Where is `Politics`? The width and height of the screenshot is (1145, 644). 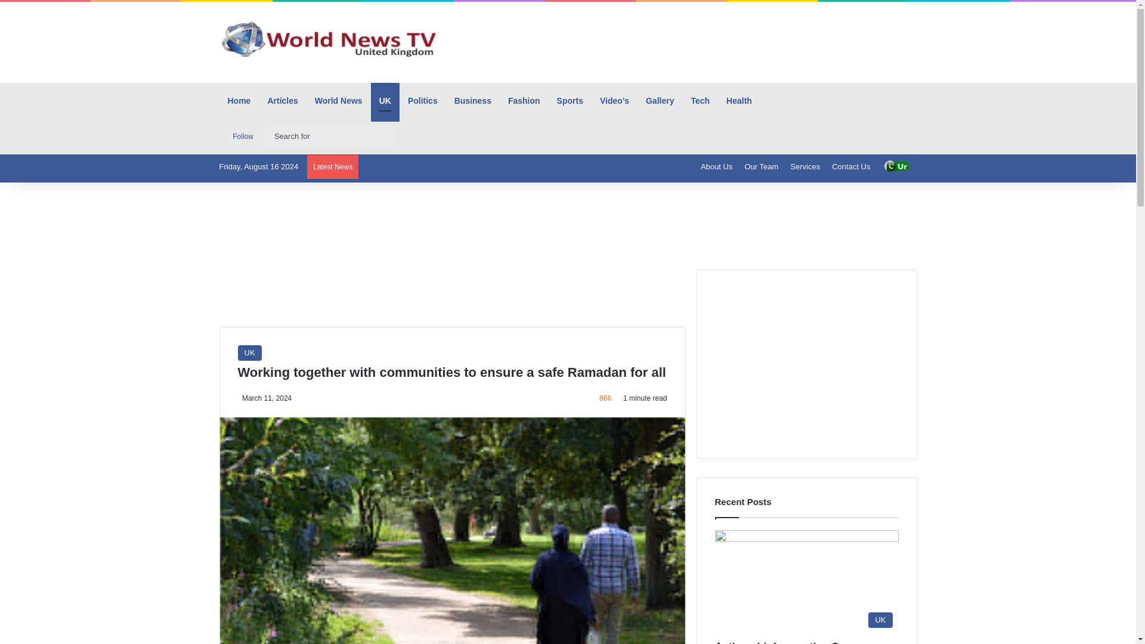
Politics is located at coordinates (423, 100).